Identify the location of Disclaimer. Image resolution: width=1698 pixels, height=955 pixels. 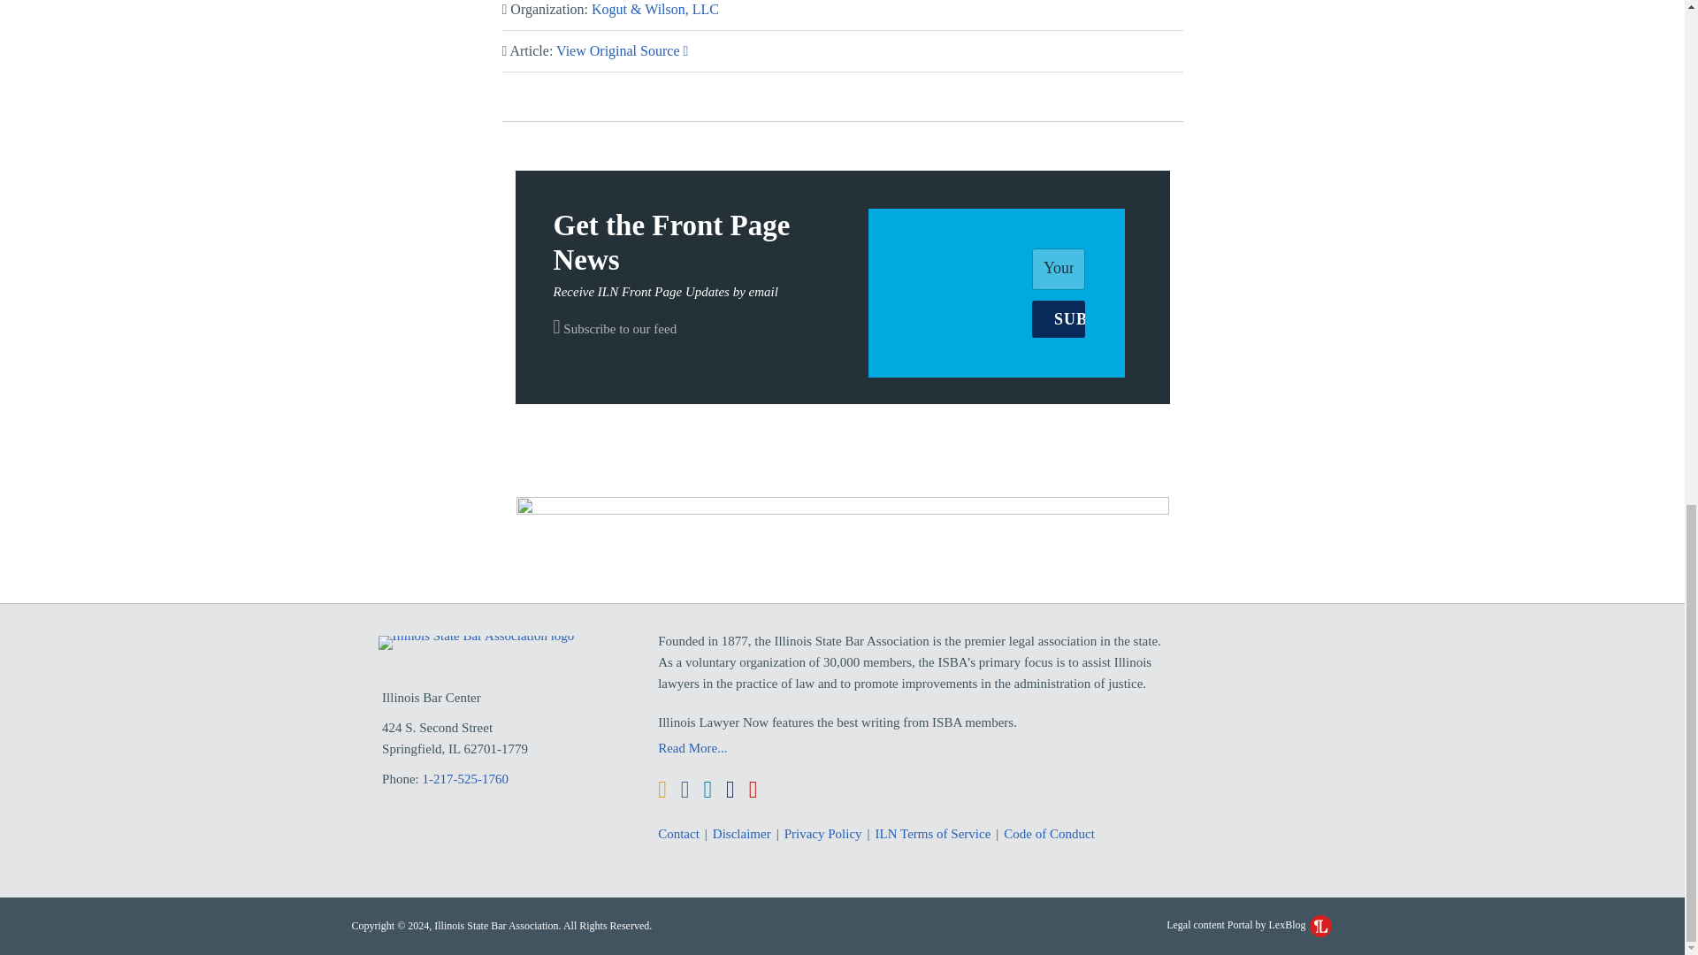
(741, 833).